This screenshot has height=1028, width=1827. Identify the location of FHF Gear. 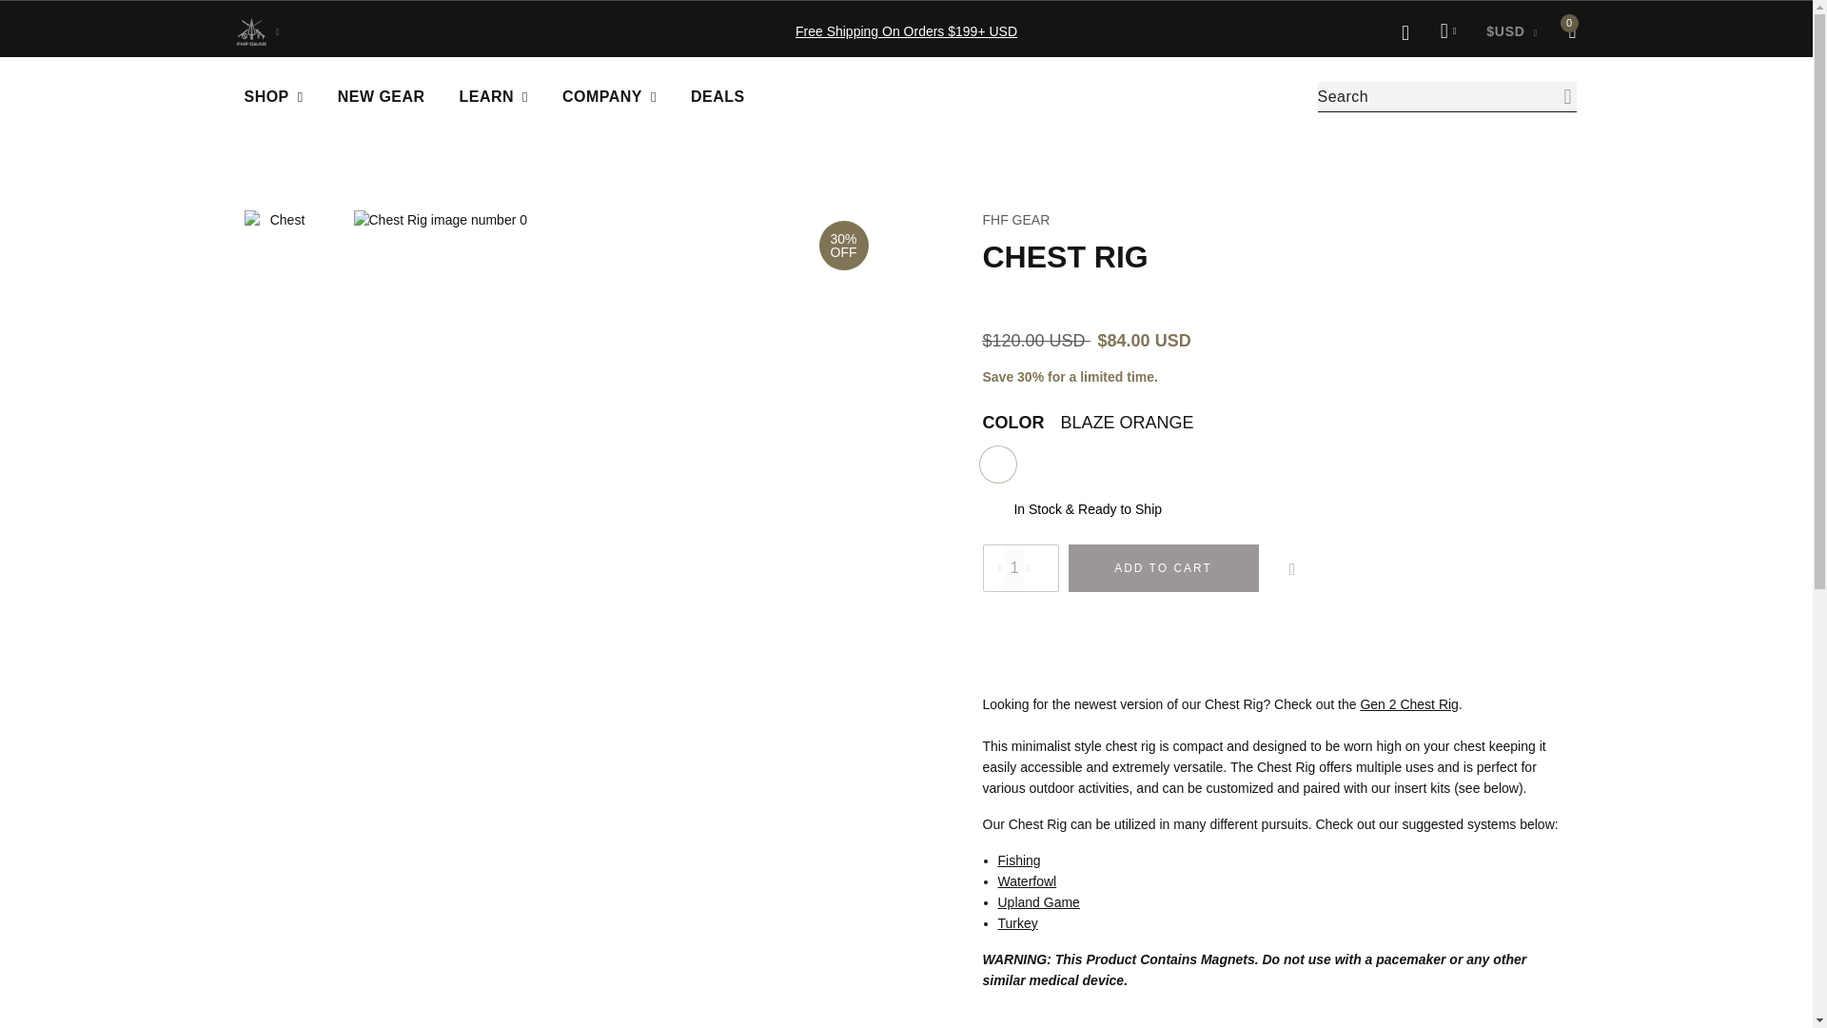
(915, 97).